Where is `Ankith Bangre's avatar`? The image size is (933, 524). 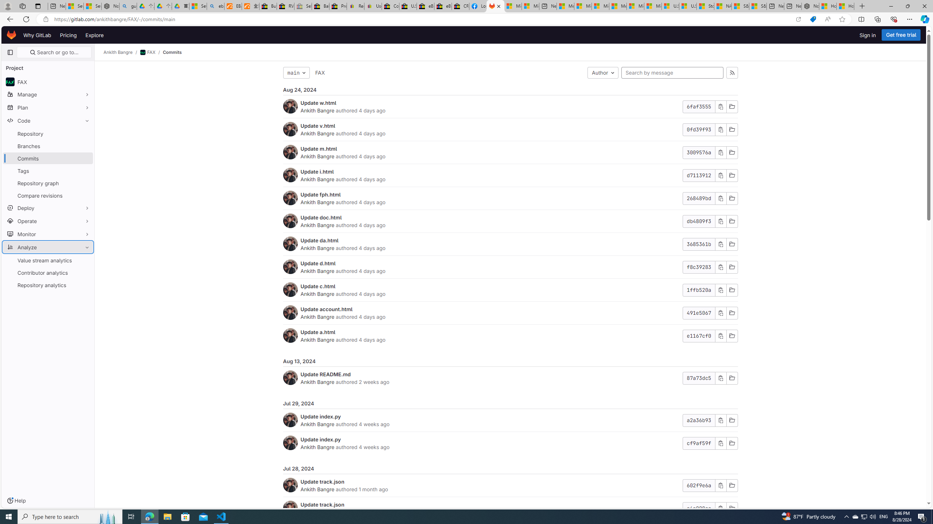
Ankith Bangre's avatar is located at coordinates (290, 508).